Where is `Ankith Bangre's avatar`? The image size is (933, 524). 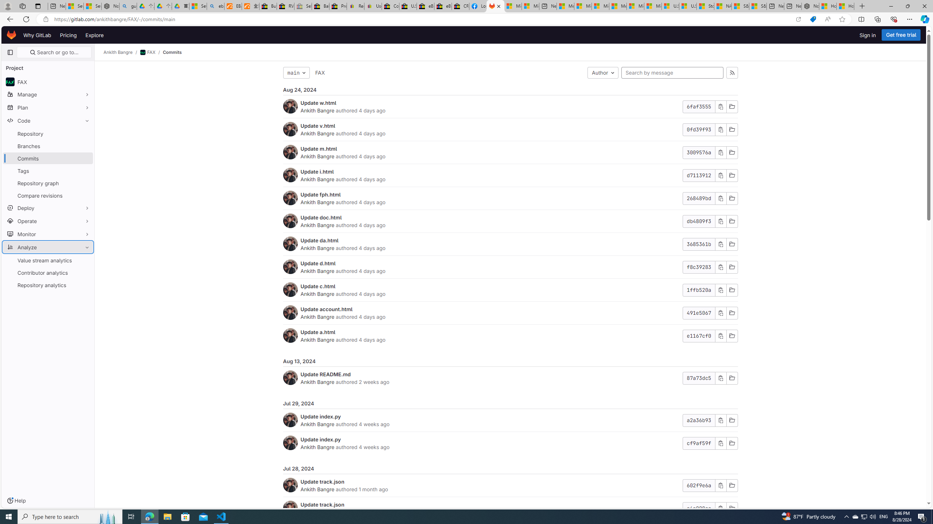
Ankith Bangre's avatar is located at coordinates (290, 508).